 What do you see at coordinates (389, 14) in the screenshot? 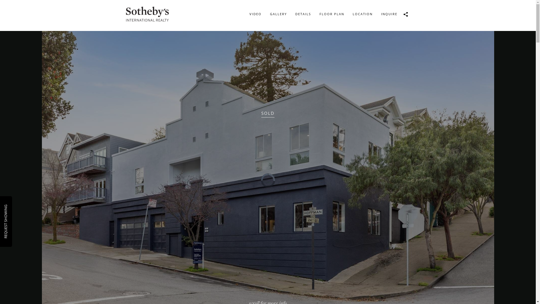
I see `INQUIRE` at bounding box center [389, 14].